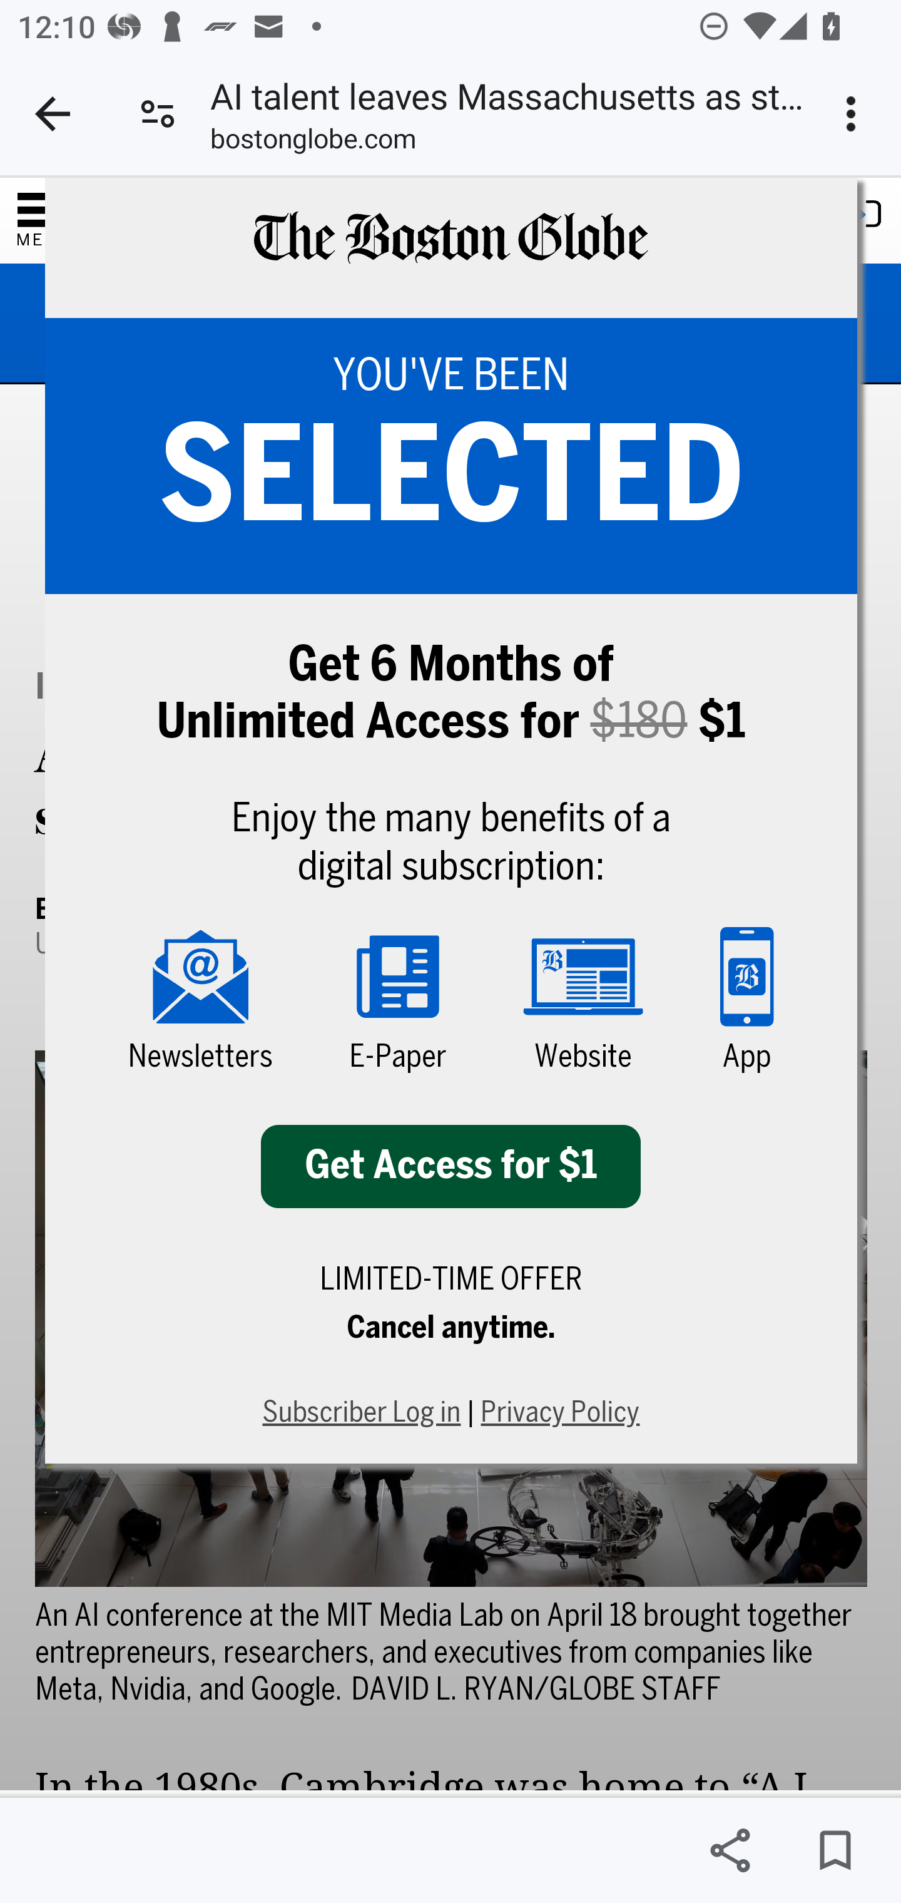 Image resolution: width=901 pixels, height=1903 pixels. What do you see at coordinates (561, 1413) in the screenshot?
I see `Privacy Policy` at bounding box center [561, 1413].